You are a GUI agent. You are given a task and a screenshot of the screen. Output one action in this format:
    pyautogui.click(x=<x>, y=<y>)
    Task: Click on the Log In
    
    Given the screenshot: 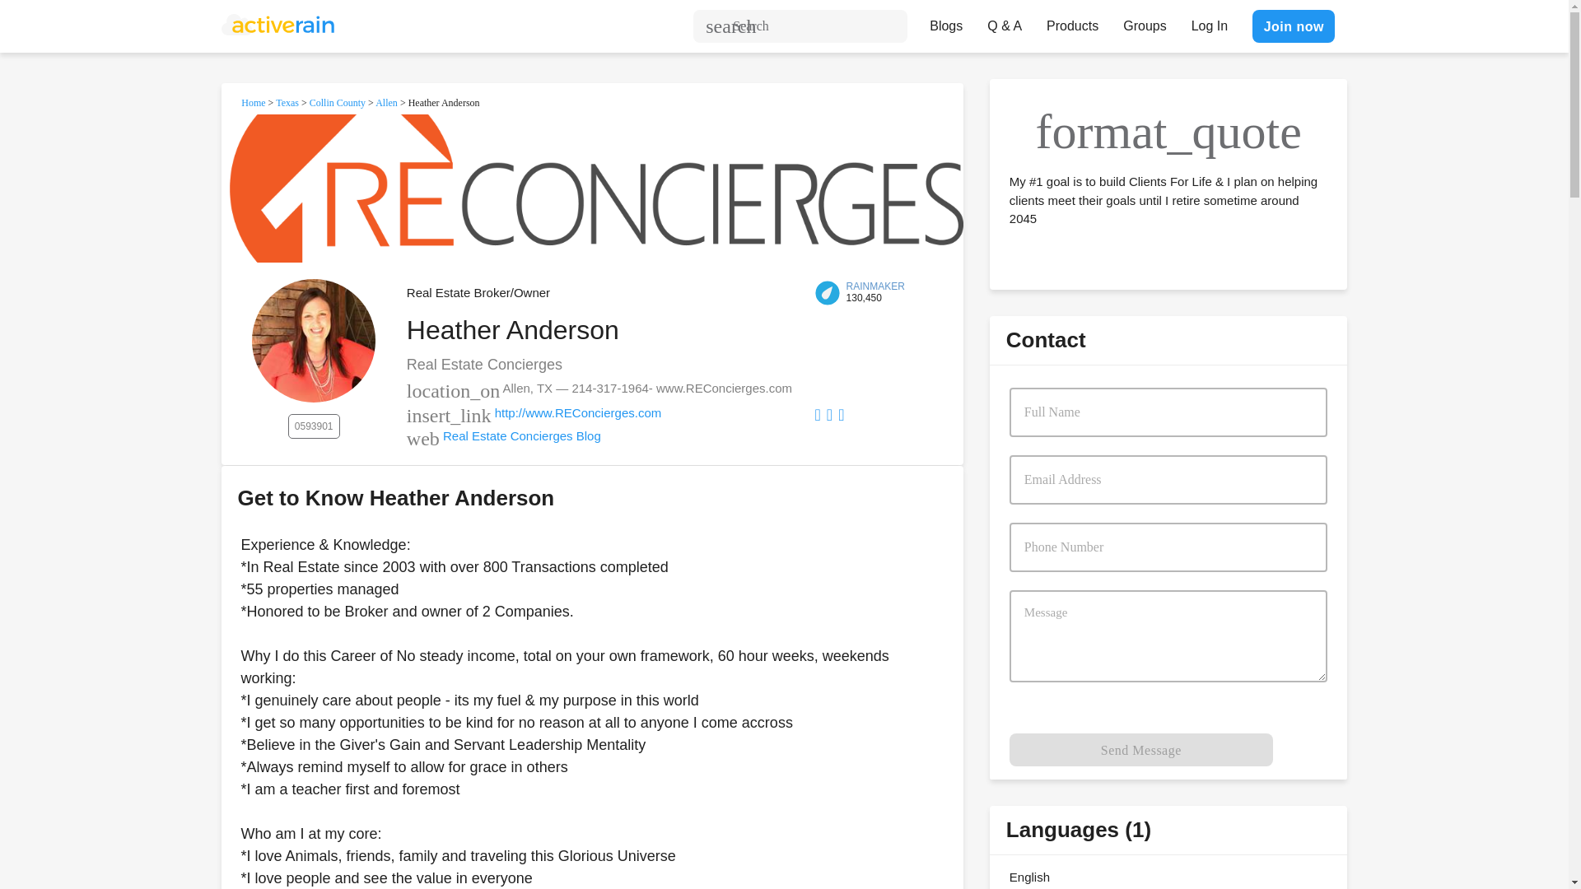 What is the action you would take?
    pyautogui.click(x=1209, y=21)
    